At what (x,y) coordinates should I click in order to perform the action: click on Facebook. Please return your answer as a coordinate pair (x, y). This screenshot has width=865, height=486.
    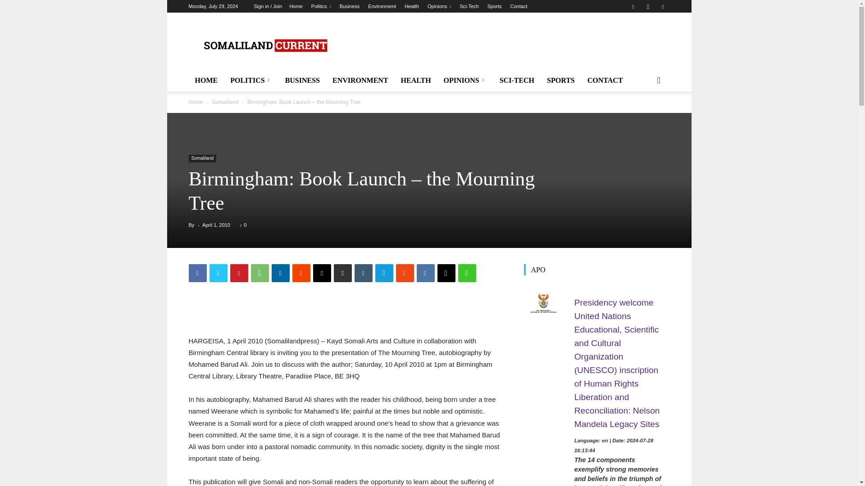
    Looking at the image, I should click on (197, 273).